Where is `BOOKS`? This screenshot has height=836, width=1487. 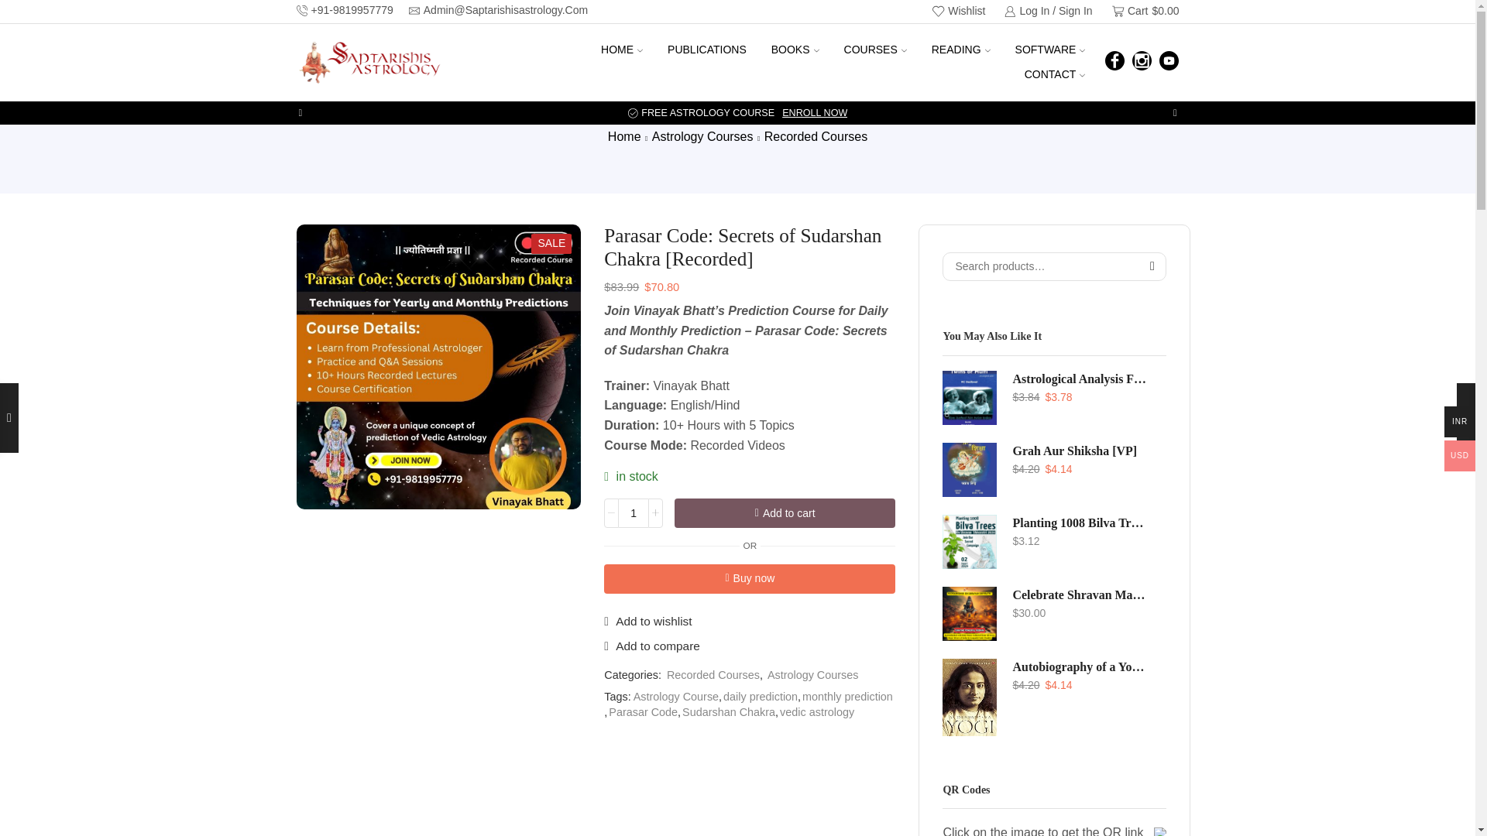 BOOKS is located at coordinates (795, 50).